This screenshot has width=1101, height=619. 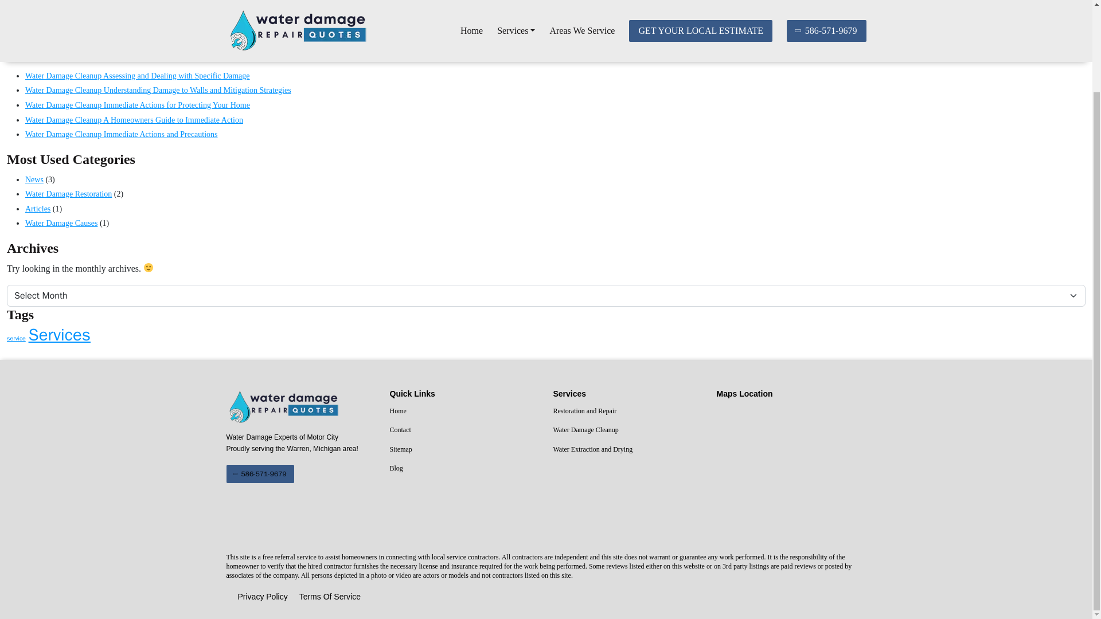 What do you see at coordinates (627, 412) in the screenshot?
I see `Restoration and Repair` at bounding box center [627, 412].